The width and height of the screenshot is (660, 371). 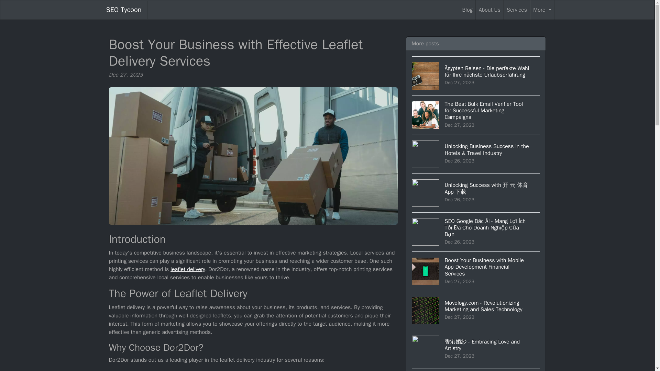 What do you see at coordinates (124, 10) in the screenshot?
I see `SEO Tycoon` at bounding box center [124, 10].